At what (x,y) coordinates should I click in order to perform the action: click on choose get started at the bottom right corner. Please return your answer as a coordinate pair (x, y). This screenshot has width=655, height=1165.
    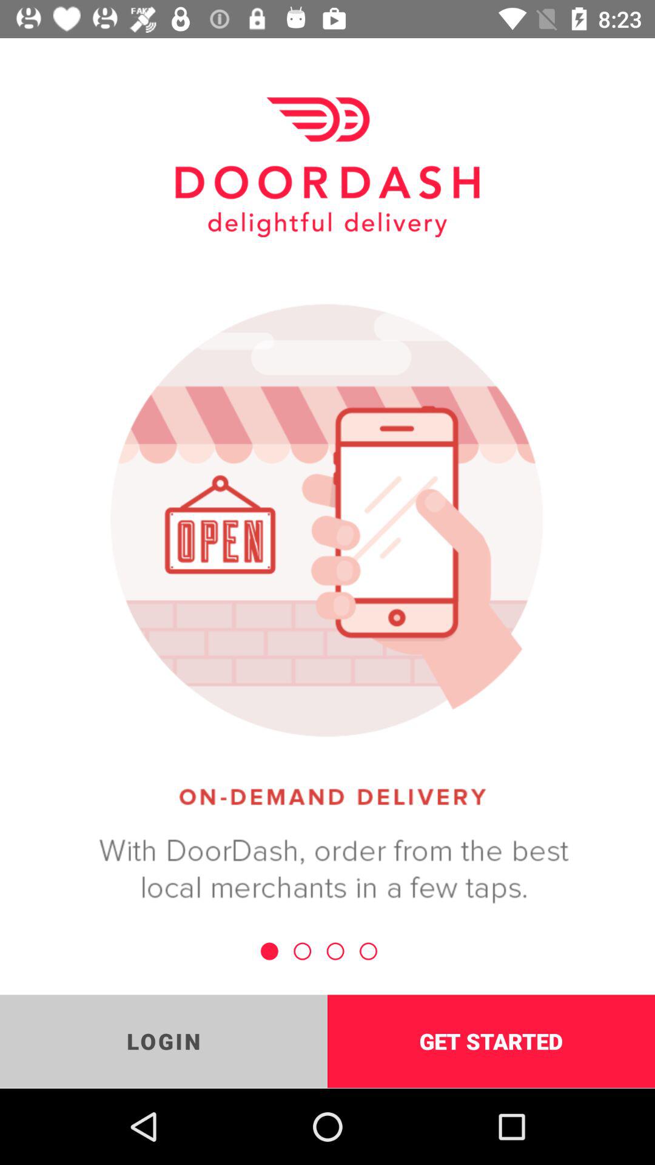
    Looking at the image, I should click on (491, 1041).